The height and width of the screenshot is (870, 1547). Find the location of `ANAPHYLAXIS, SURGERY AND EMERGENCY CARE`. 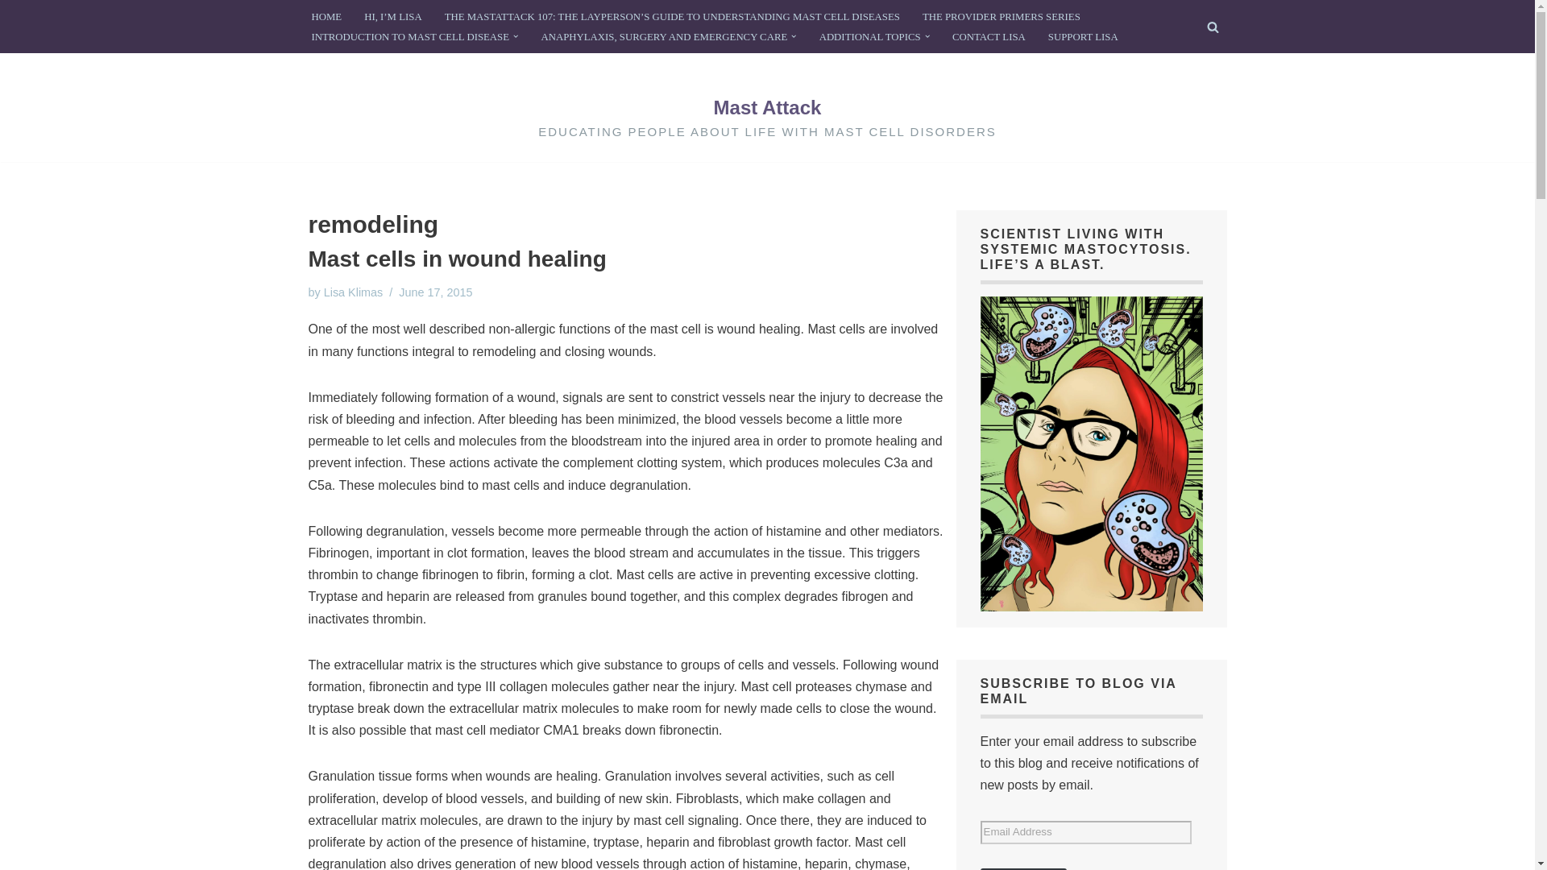

ANAPHYLAXIS, SURGERY AND EMERGENCY CARE is located at coordinates (664, 37).